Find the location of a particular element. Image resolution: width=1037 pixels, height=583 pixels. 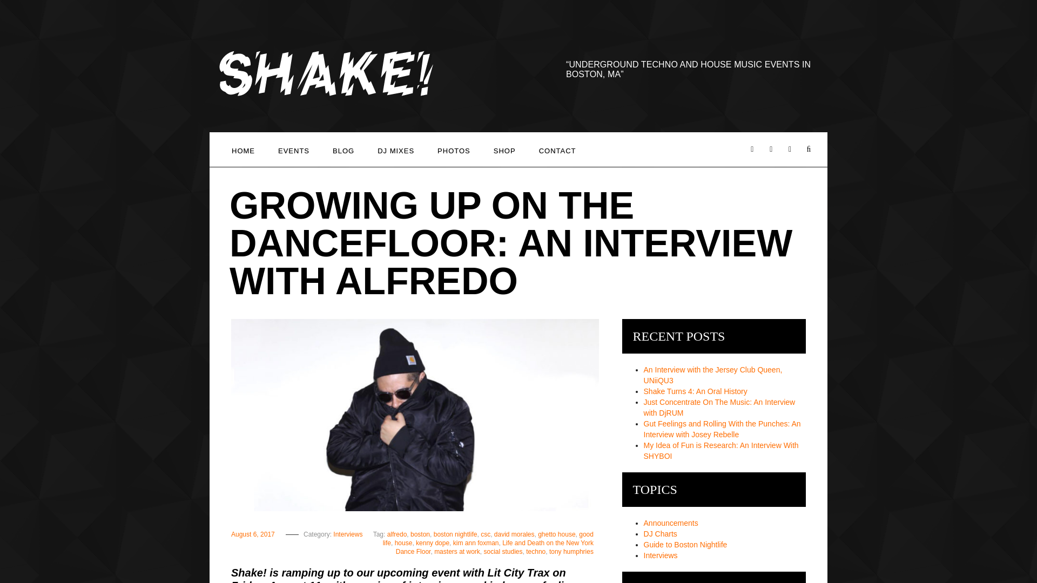

DJ MIXES is located at coordinates (396, 149).